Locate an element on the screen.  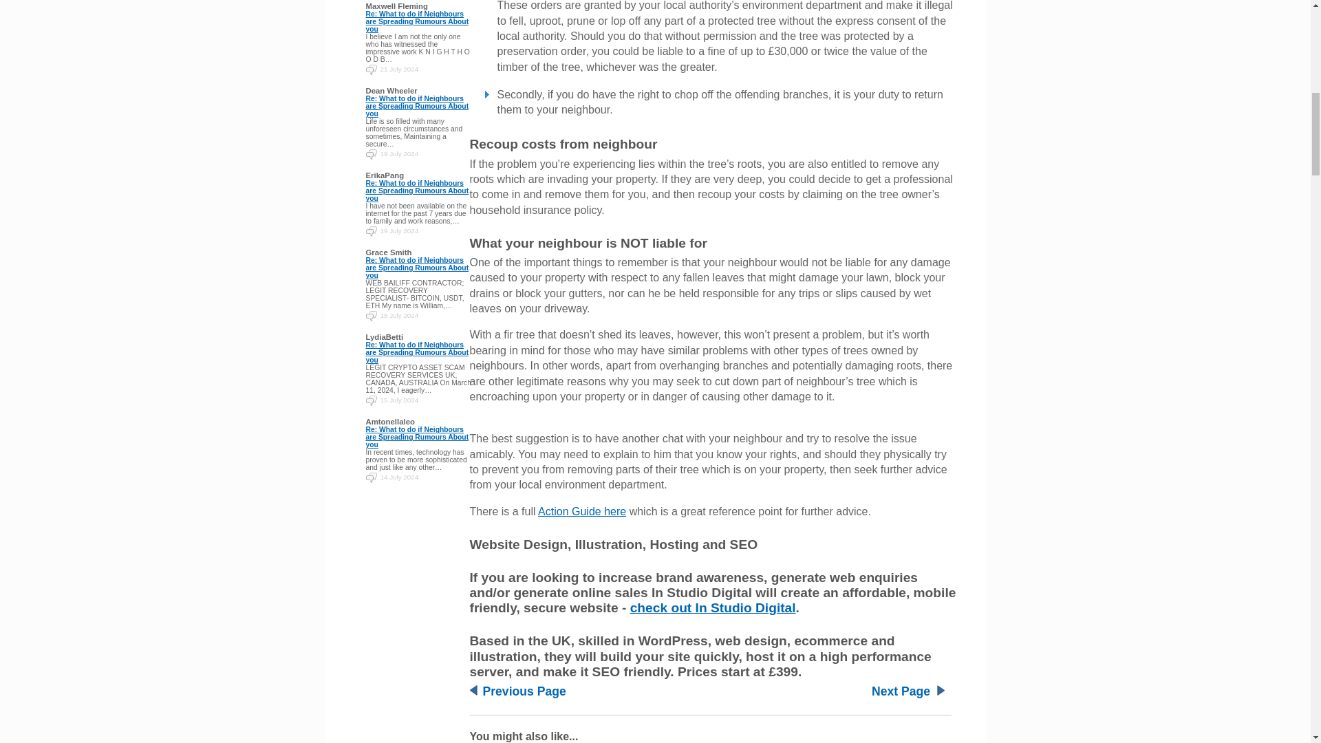
check out In Studio Digital is located at coordinates (713, 607).